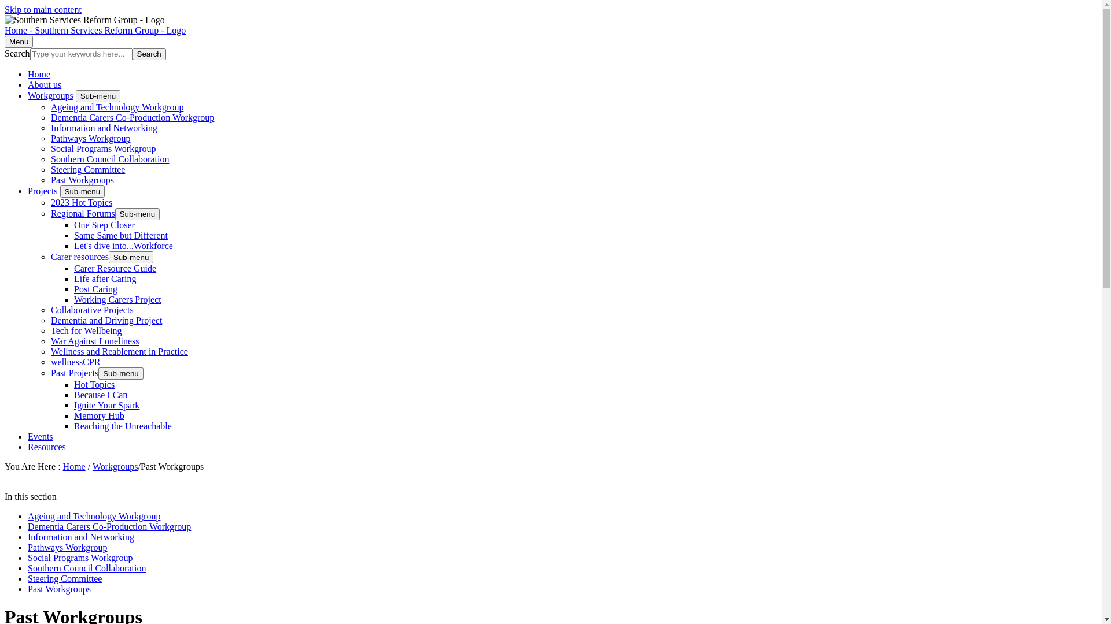  What do you see at coordinates (74, 467) in the screenshot?
I see `Home` at bounding box center [74, 467].